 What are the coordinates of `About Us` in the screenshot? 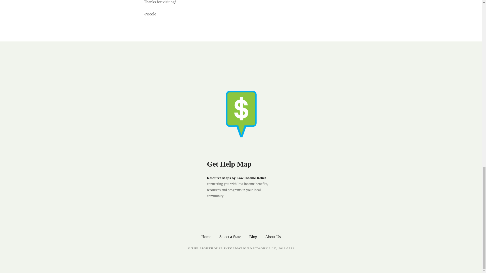 It's located at (273, 237).